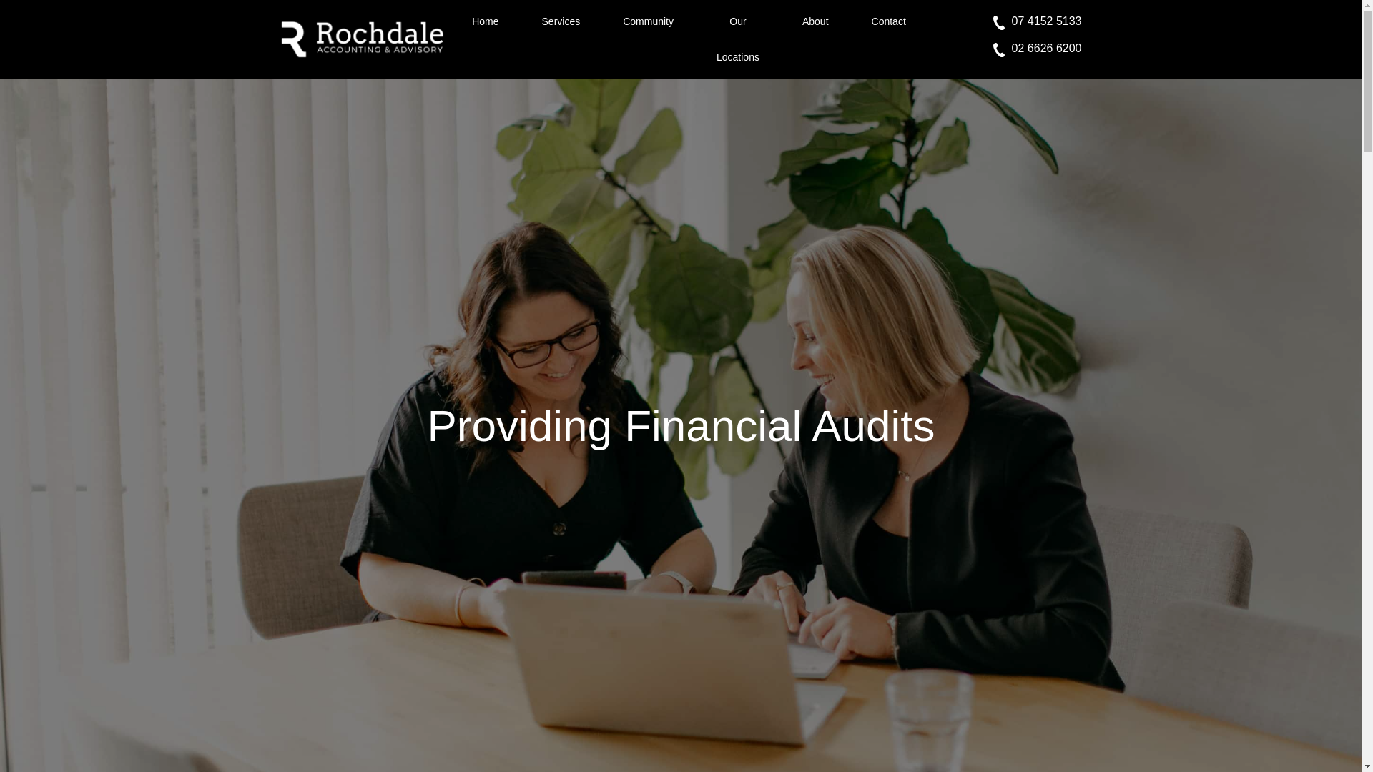  Describe the element at coordinates (485, 21) in the screenshot. I see `Home` at that location.